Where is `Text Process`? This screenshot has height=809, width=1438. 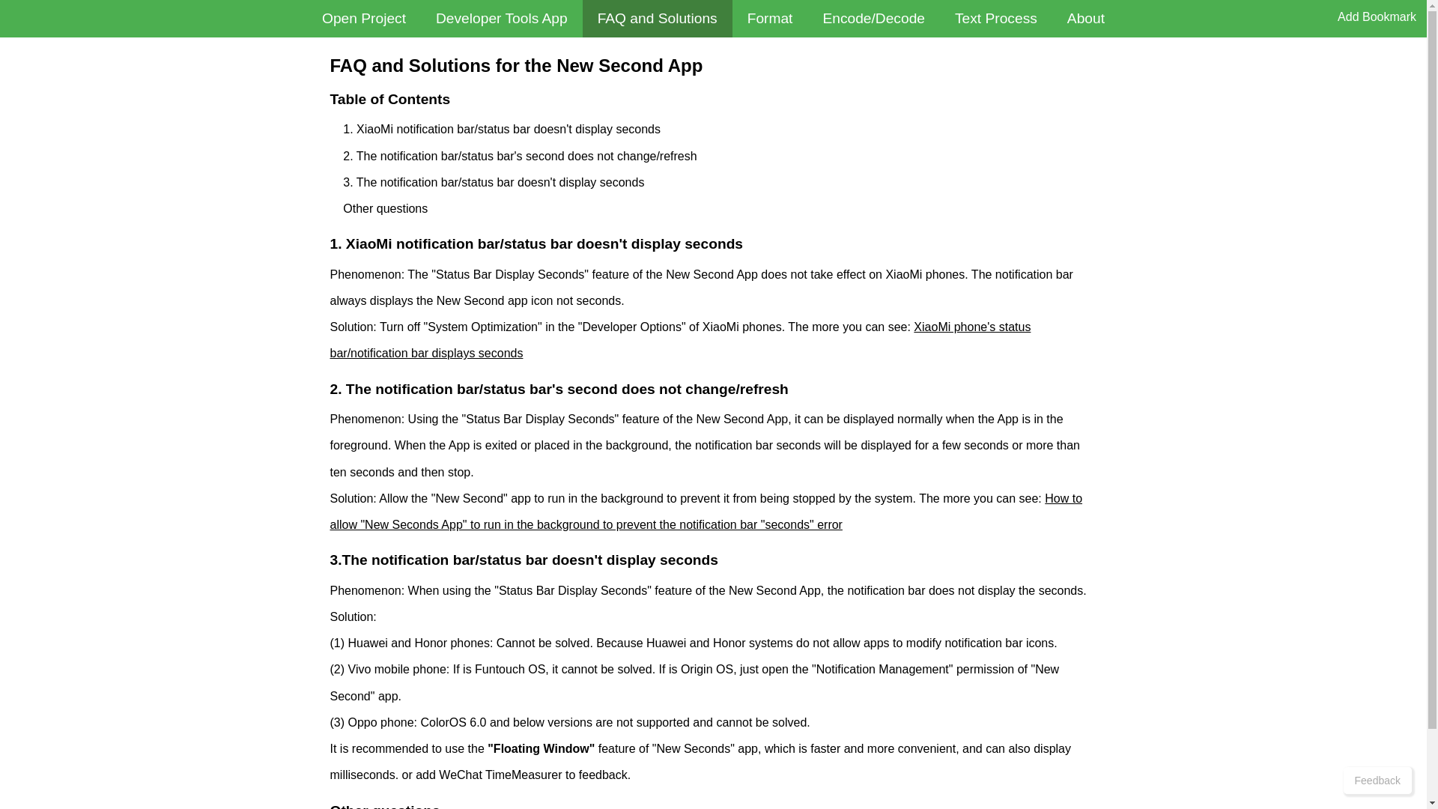
Text Process is located at coordinates (996, 18).